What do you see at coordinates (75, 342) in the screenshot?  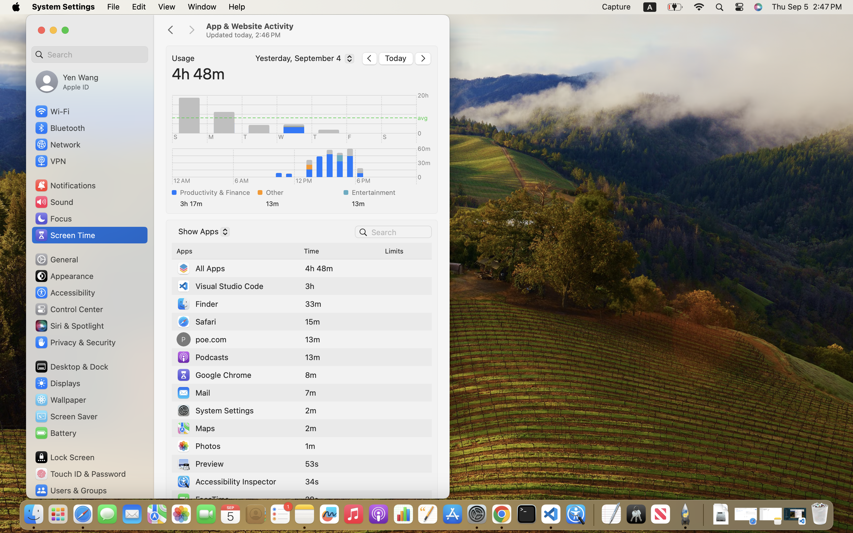 I see `Privacy & Security` at bounding box center [75, 342].